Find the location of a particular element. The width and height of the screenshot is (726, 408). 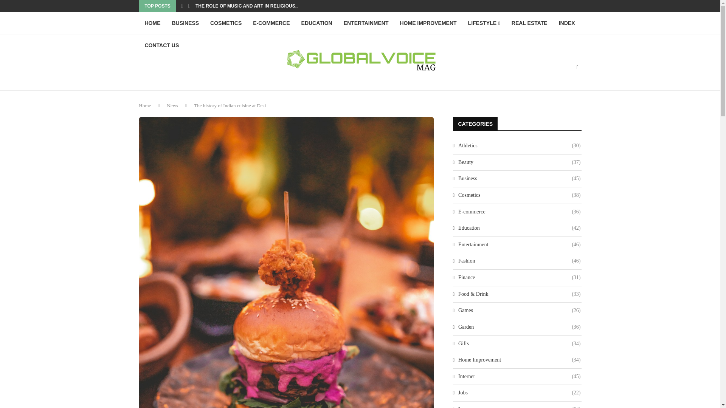

EDUCATION is located at coordinates (317, 23).